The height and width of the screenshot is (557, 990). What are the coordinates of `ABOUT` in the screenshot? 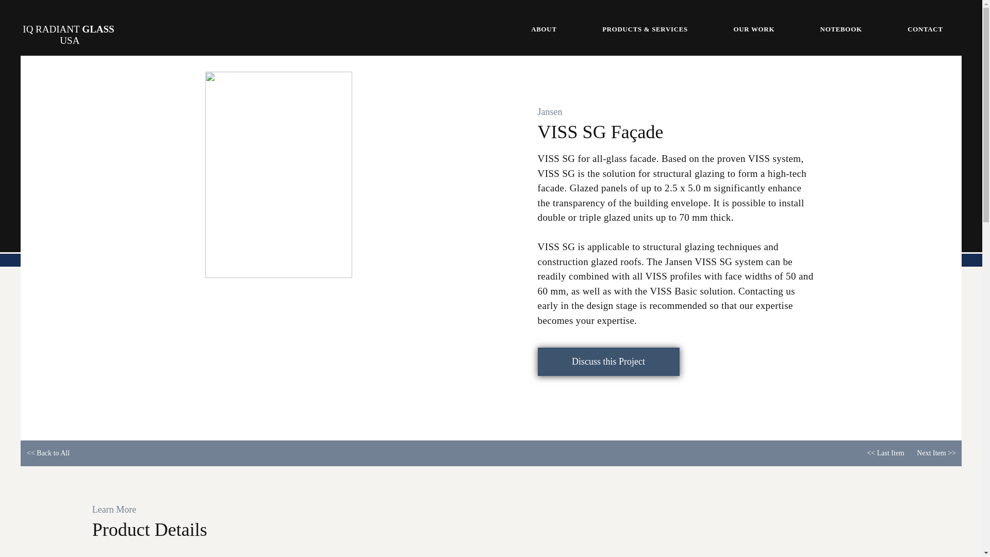 It's located at (543, 29).